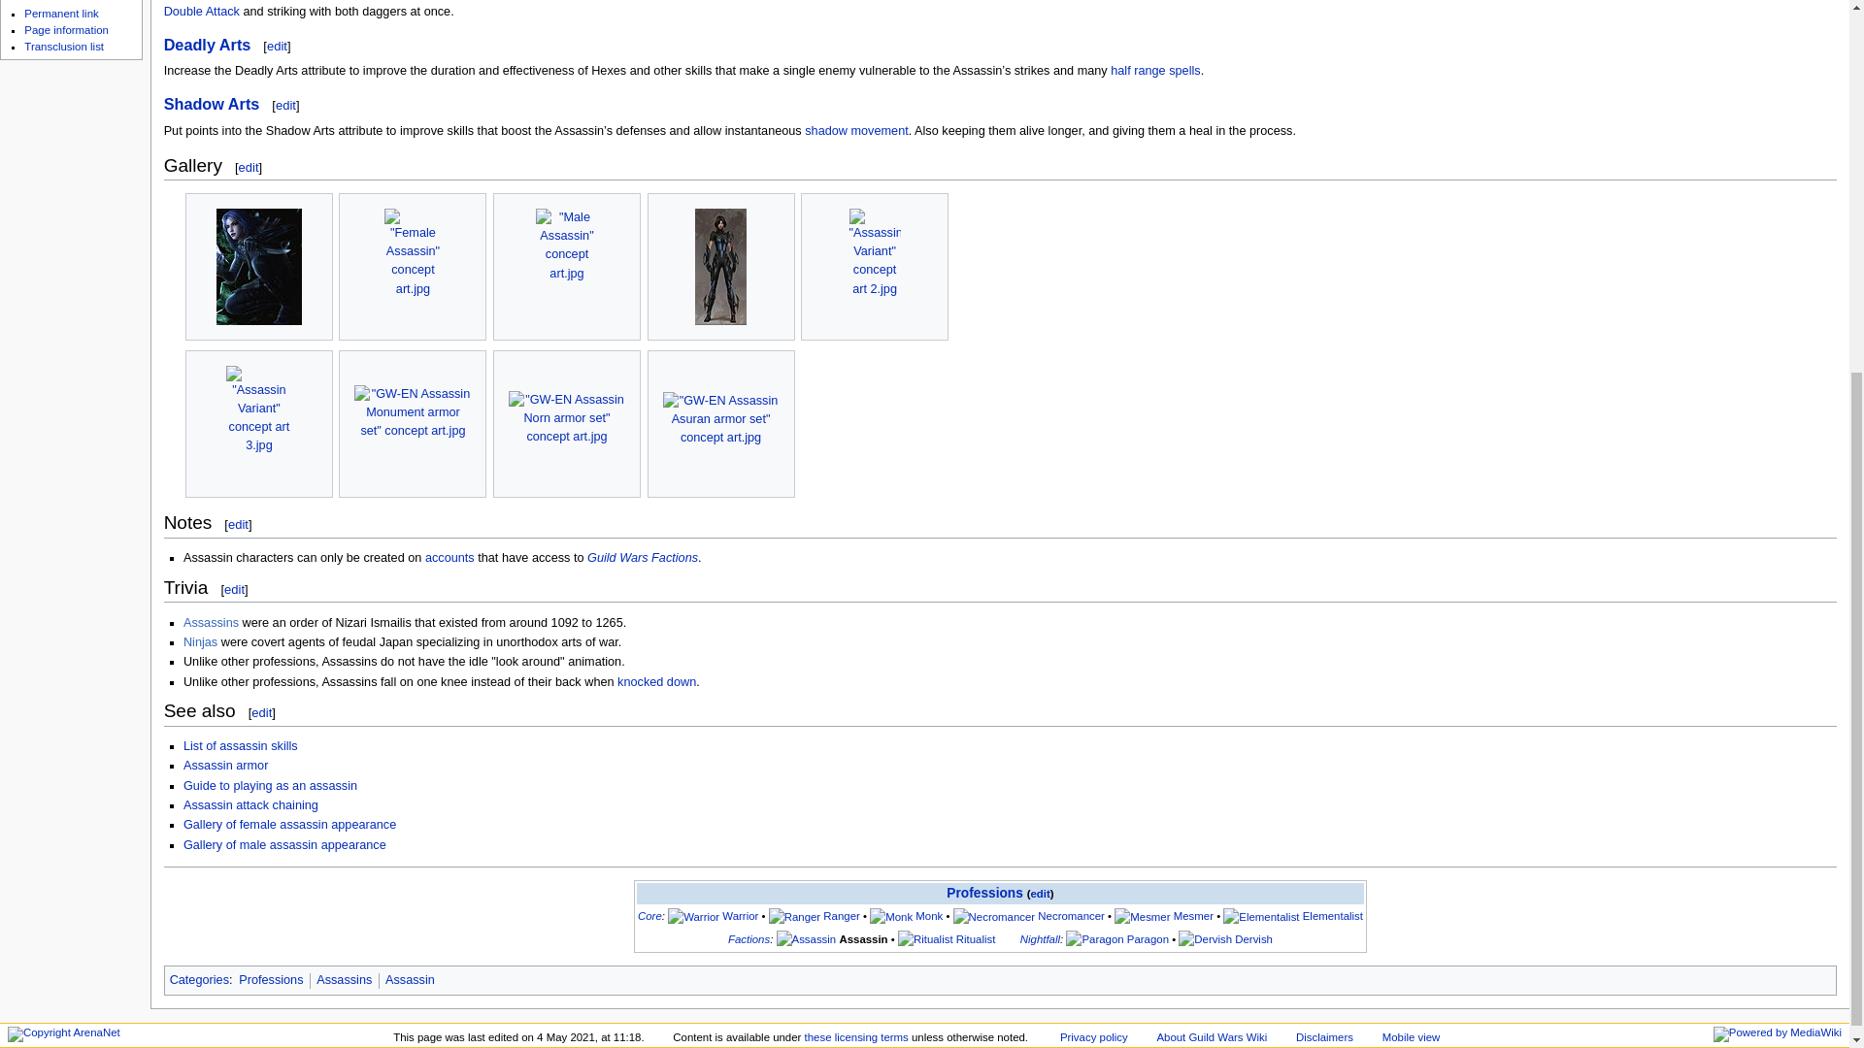 This screenshot has width=1864, height=1048. What do you see at coordinates (208, 45) in the screenshot?
I see `Deadly Arts` at bounding box center [208, 45].